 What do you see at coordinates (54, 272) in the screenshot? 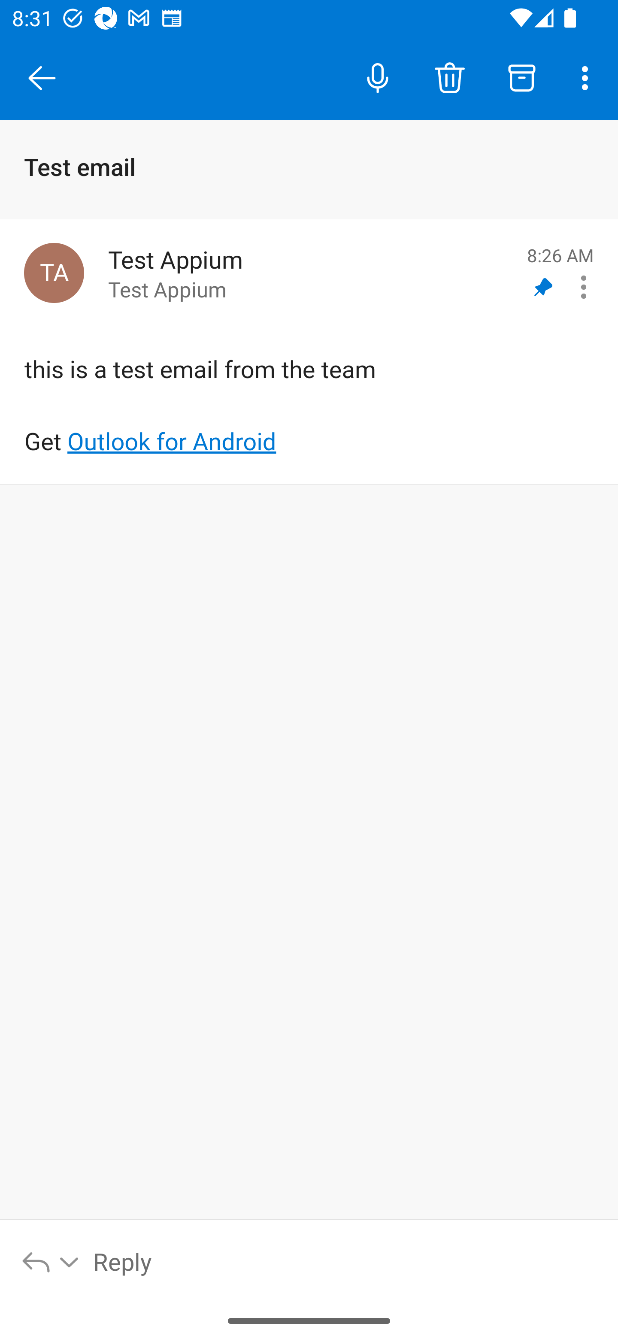
I see `Test Appium, testappium002@outlook.com` at bounding box center [54, 272].